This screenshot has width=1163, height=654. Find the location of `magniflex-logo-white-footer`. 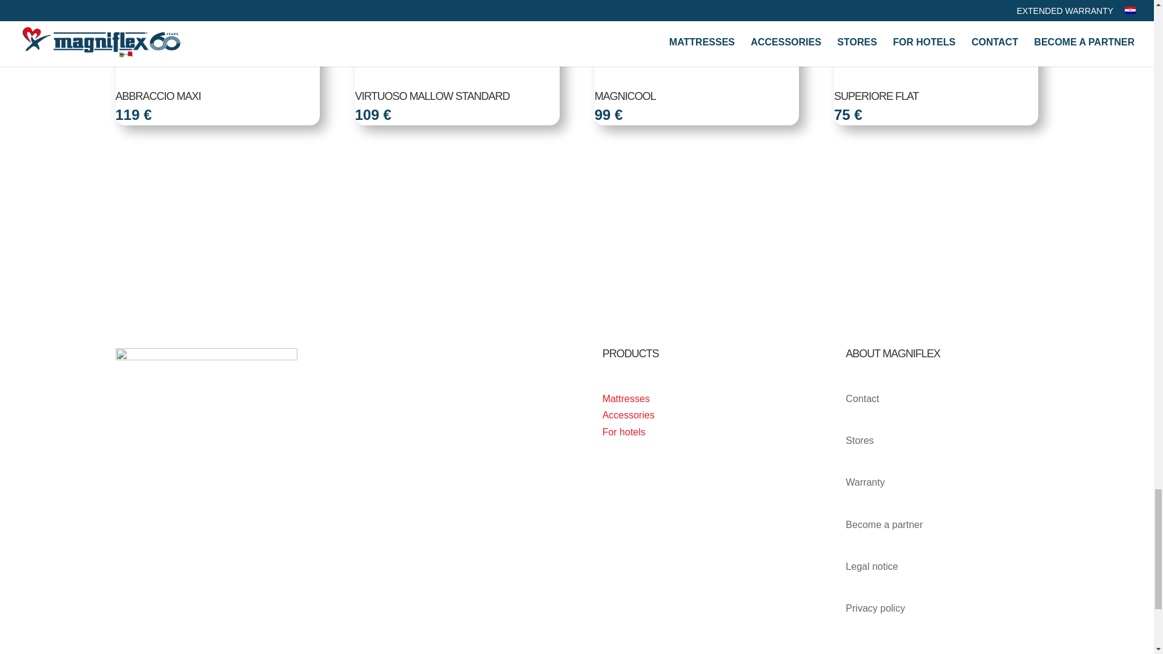

magniflex-logo-white-footer is located at coordinates (206, 365).